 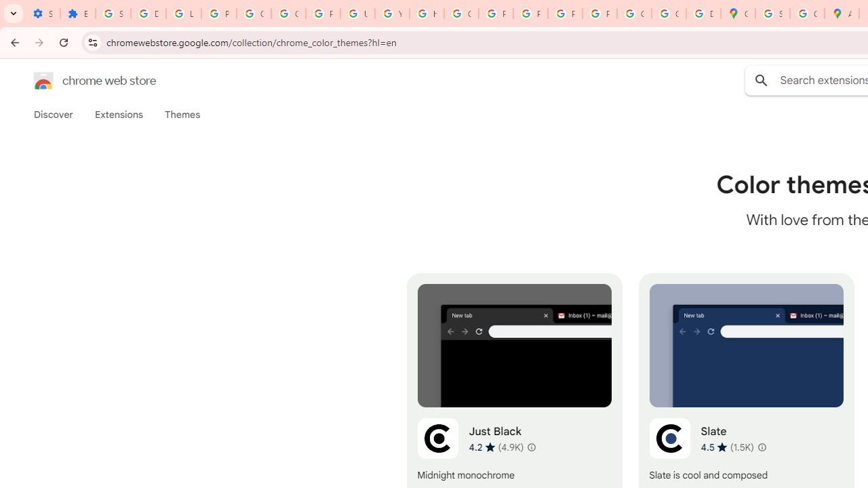 What do you see at coordinates (761, 447) in the screenshot?
I see `Learn more about results and reviews "Slate"` at bounding box center [761, 447].